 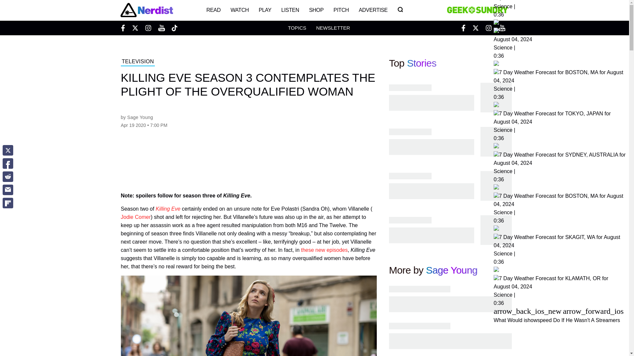 I want to click on Newsletter, so click(x=333, y=28).